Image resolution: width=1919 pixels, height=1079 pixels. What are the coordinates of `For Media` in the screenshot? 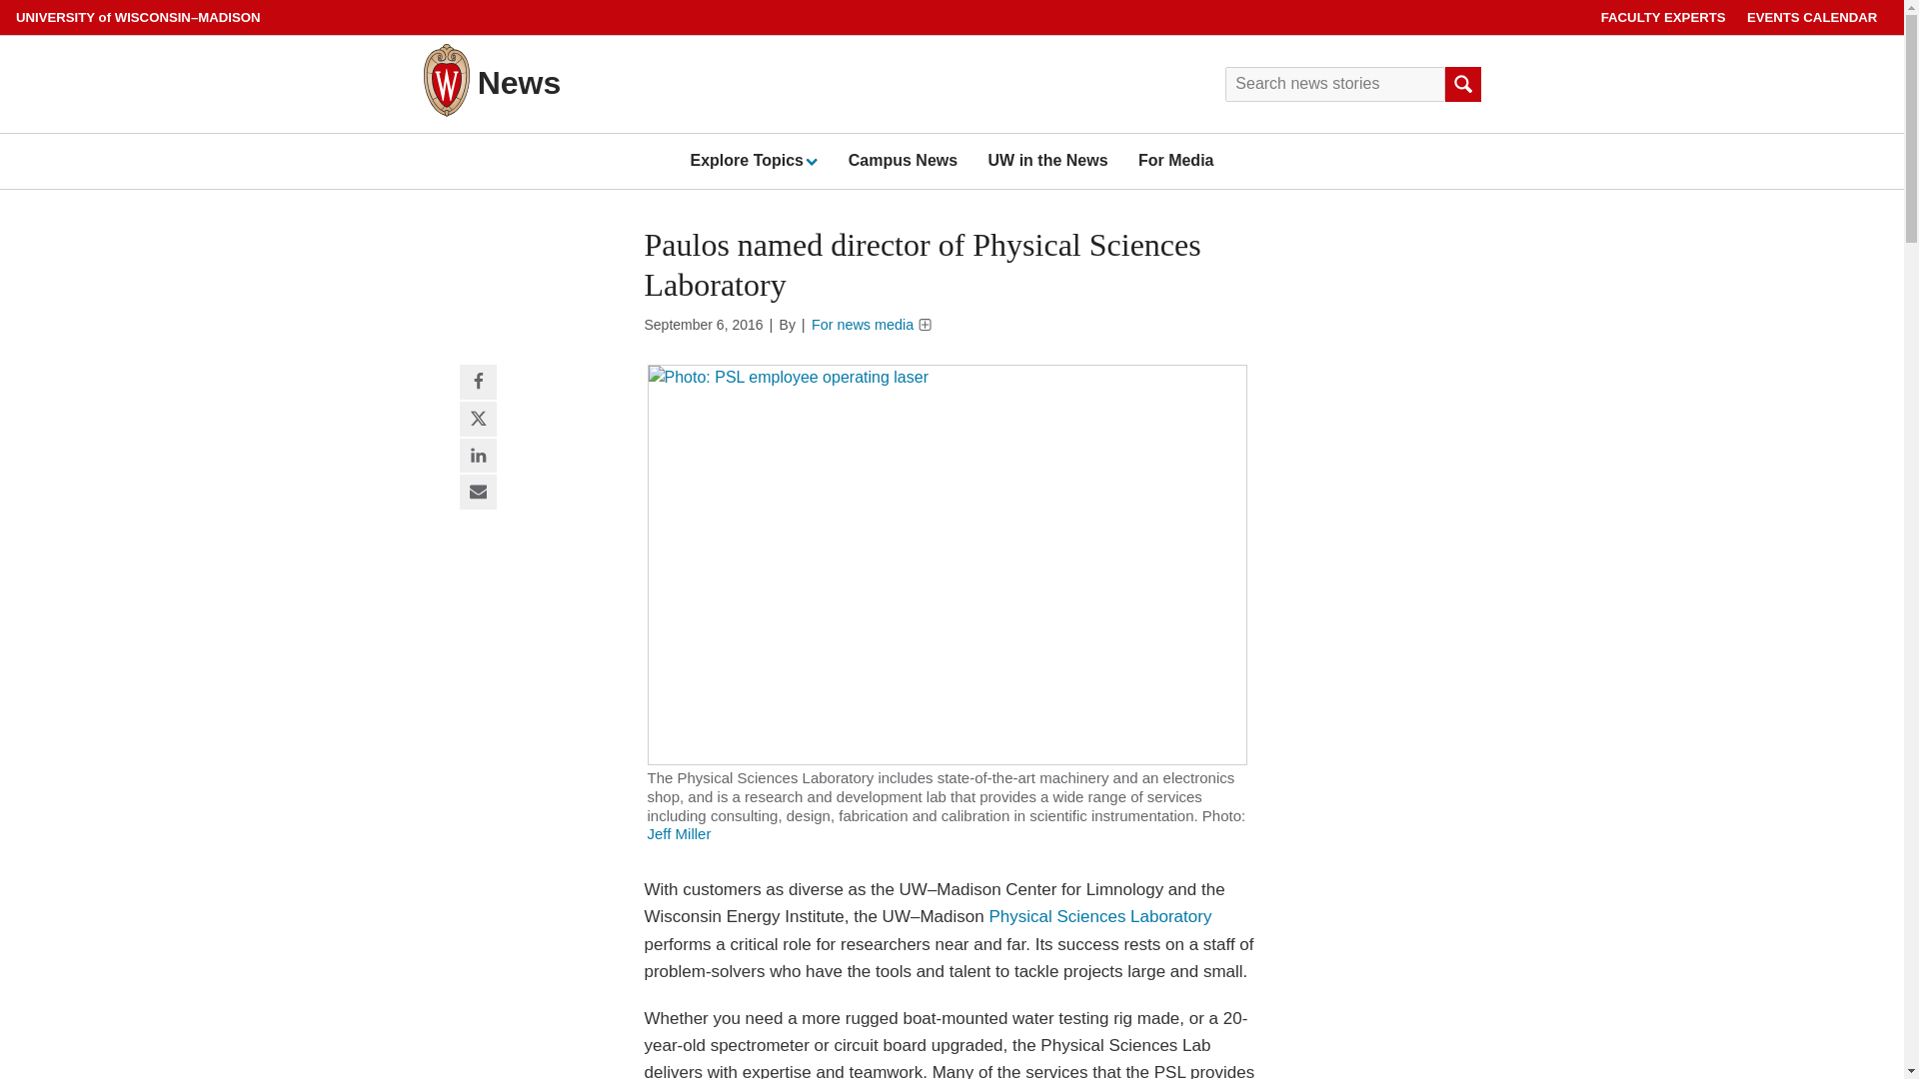 It's located at (1175, 160).